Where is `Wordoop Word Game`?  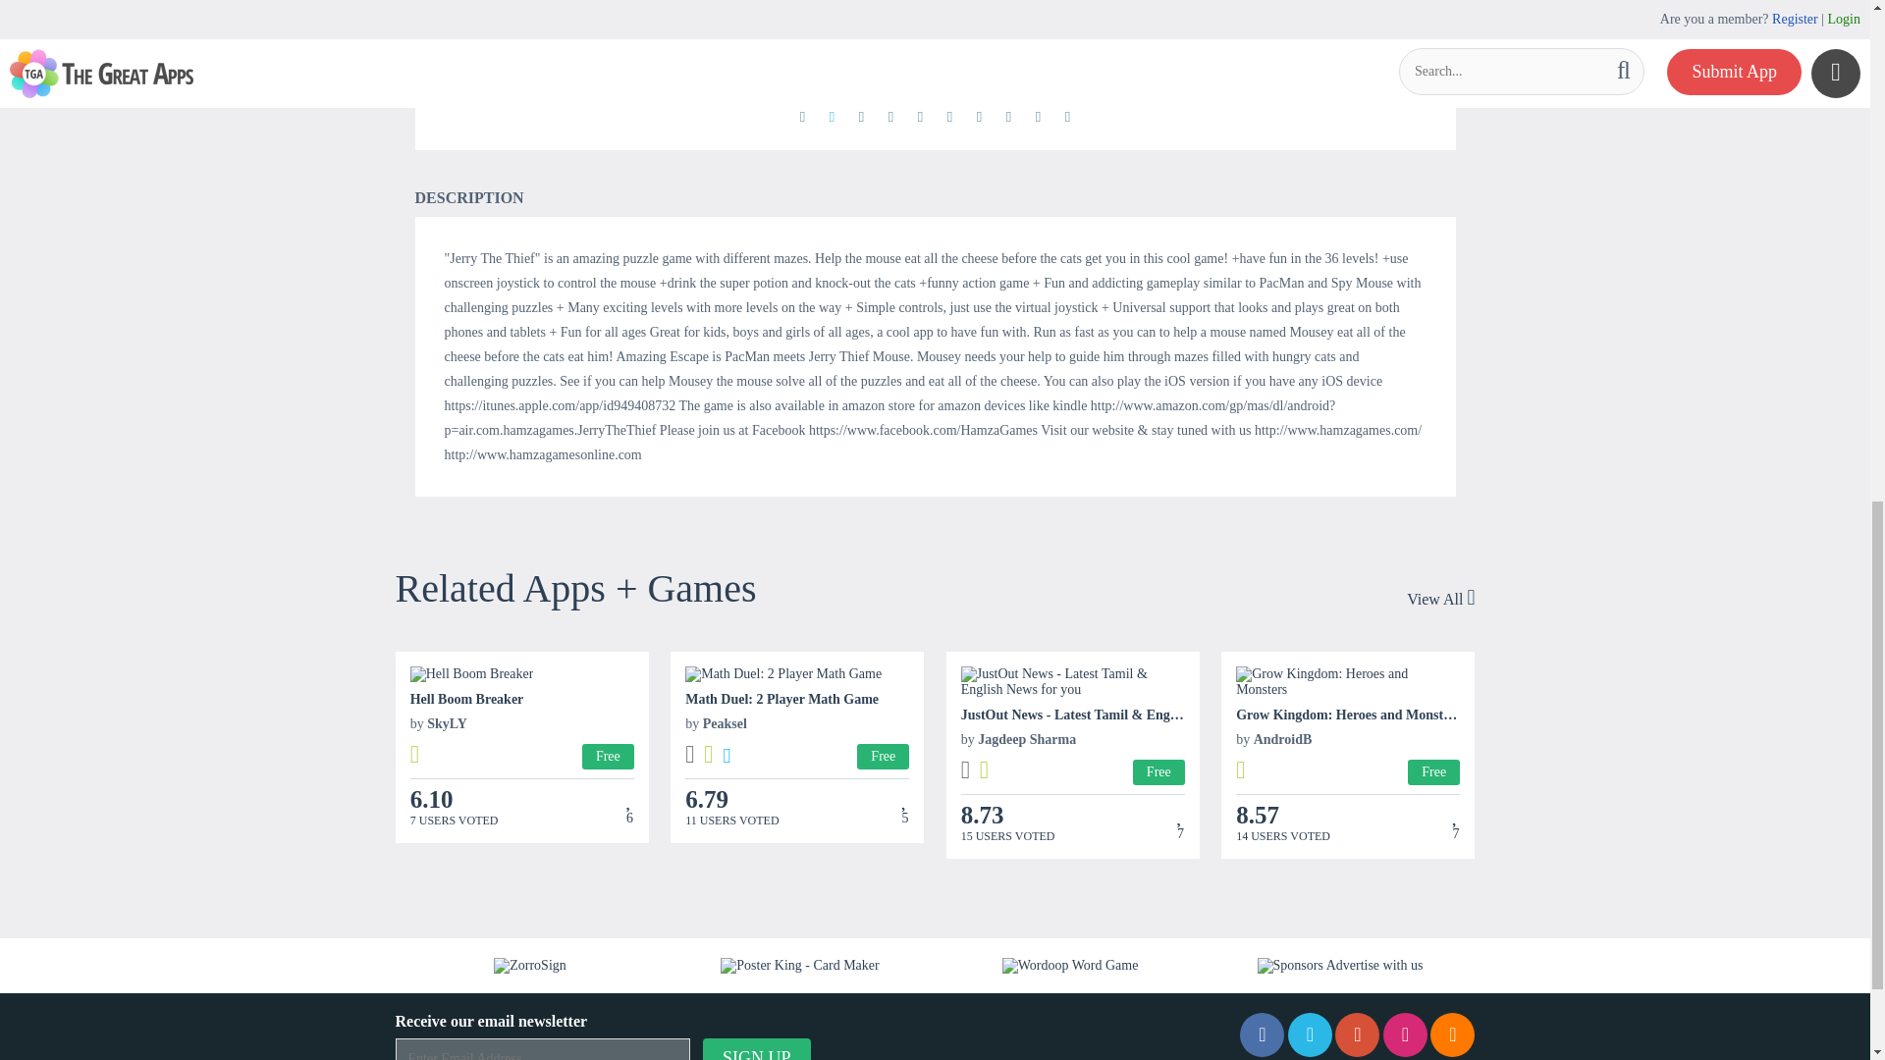
Wordoop Word Game is located at coordinates (1070, 966).